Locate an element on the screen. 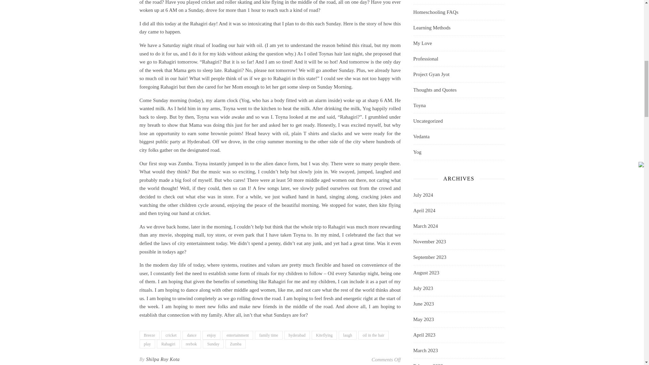  Posts by Shilpa Roy Kota is located at coordinates (163, 359).